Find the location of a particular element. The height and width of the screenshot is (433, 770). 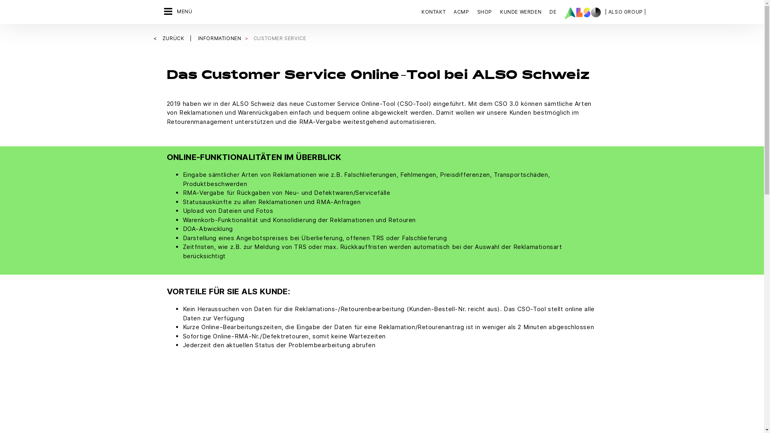

INFORMATIONEN is located at coordinates (220, 38).